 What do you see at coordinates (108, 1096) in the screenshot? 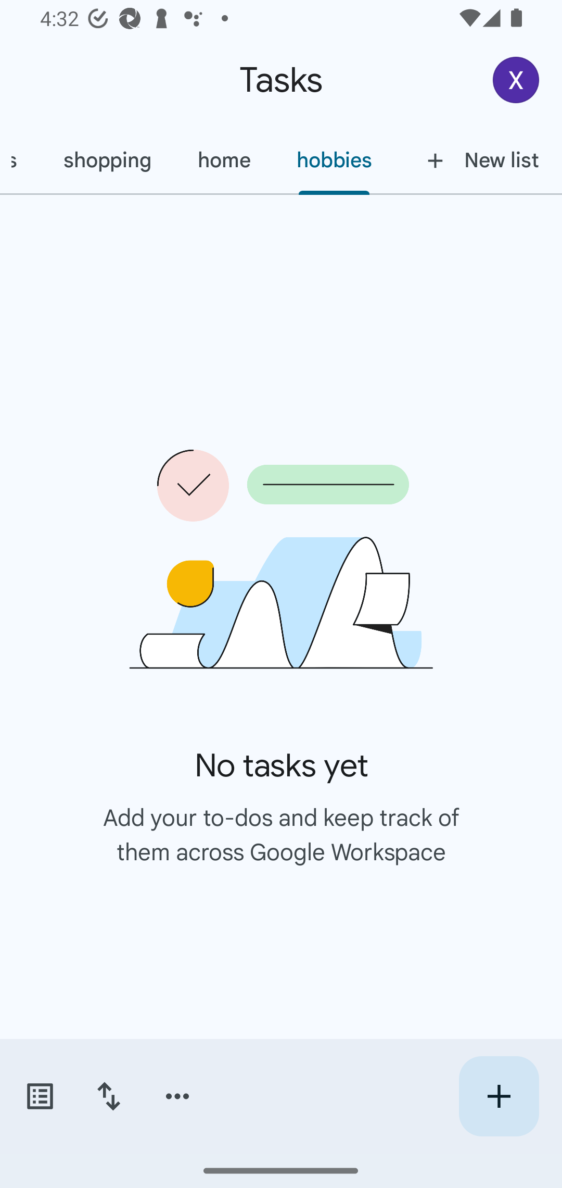
I see `Change sort order` at bounding box center [108, 1096].